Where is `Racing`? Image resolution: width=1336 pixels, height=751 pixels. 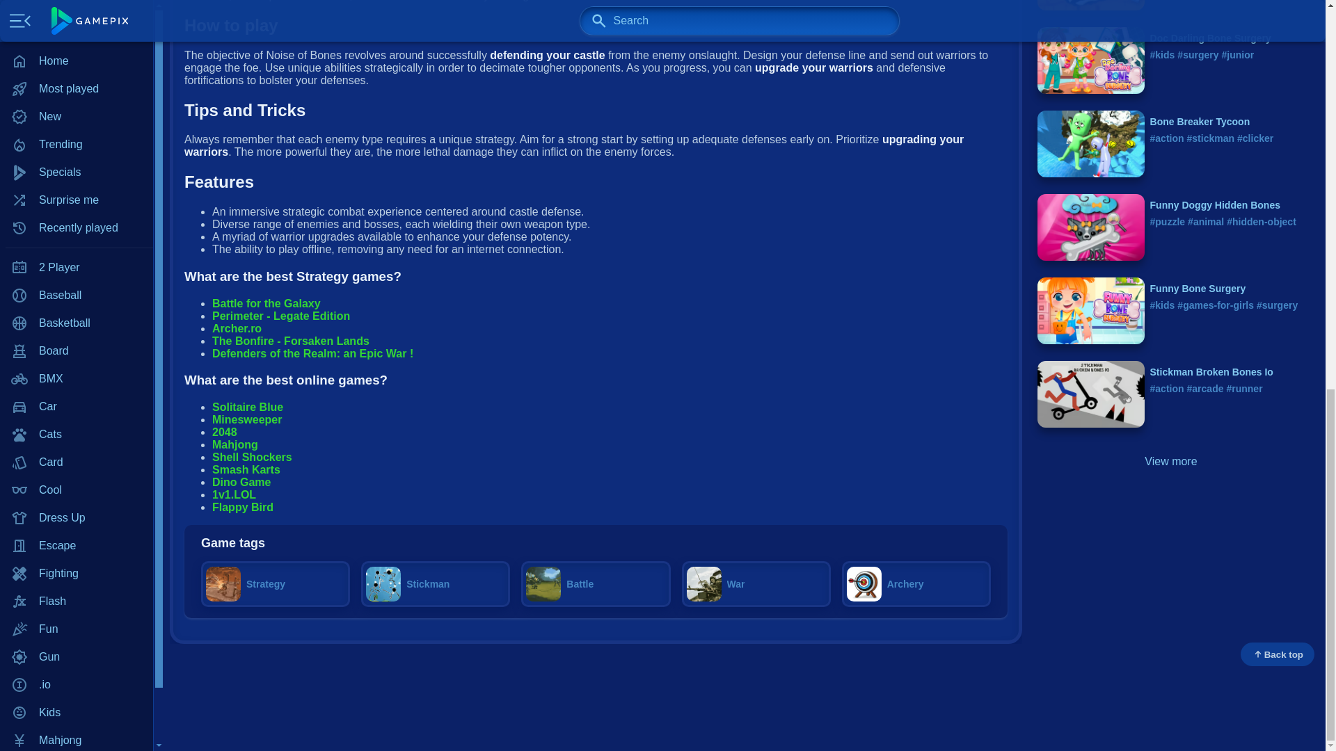
Racing is located at coordinates (77, 67).